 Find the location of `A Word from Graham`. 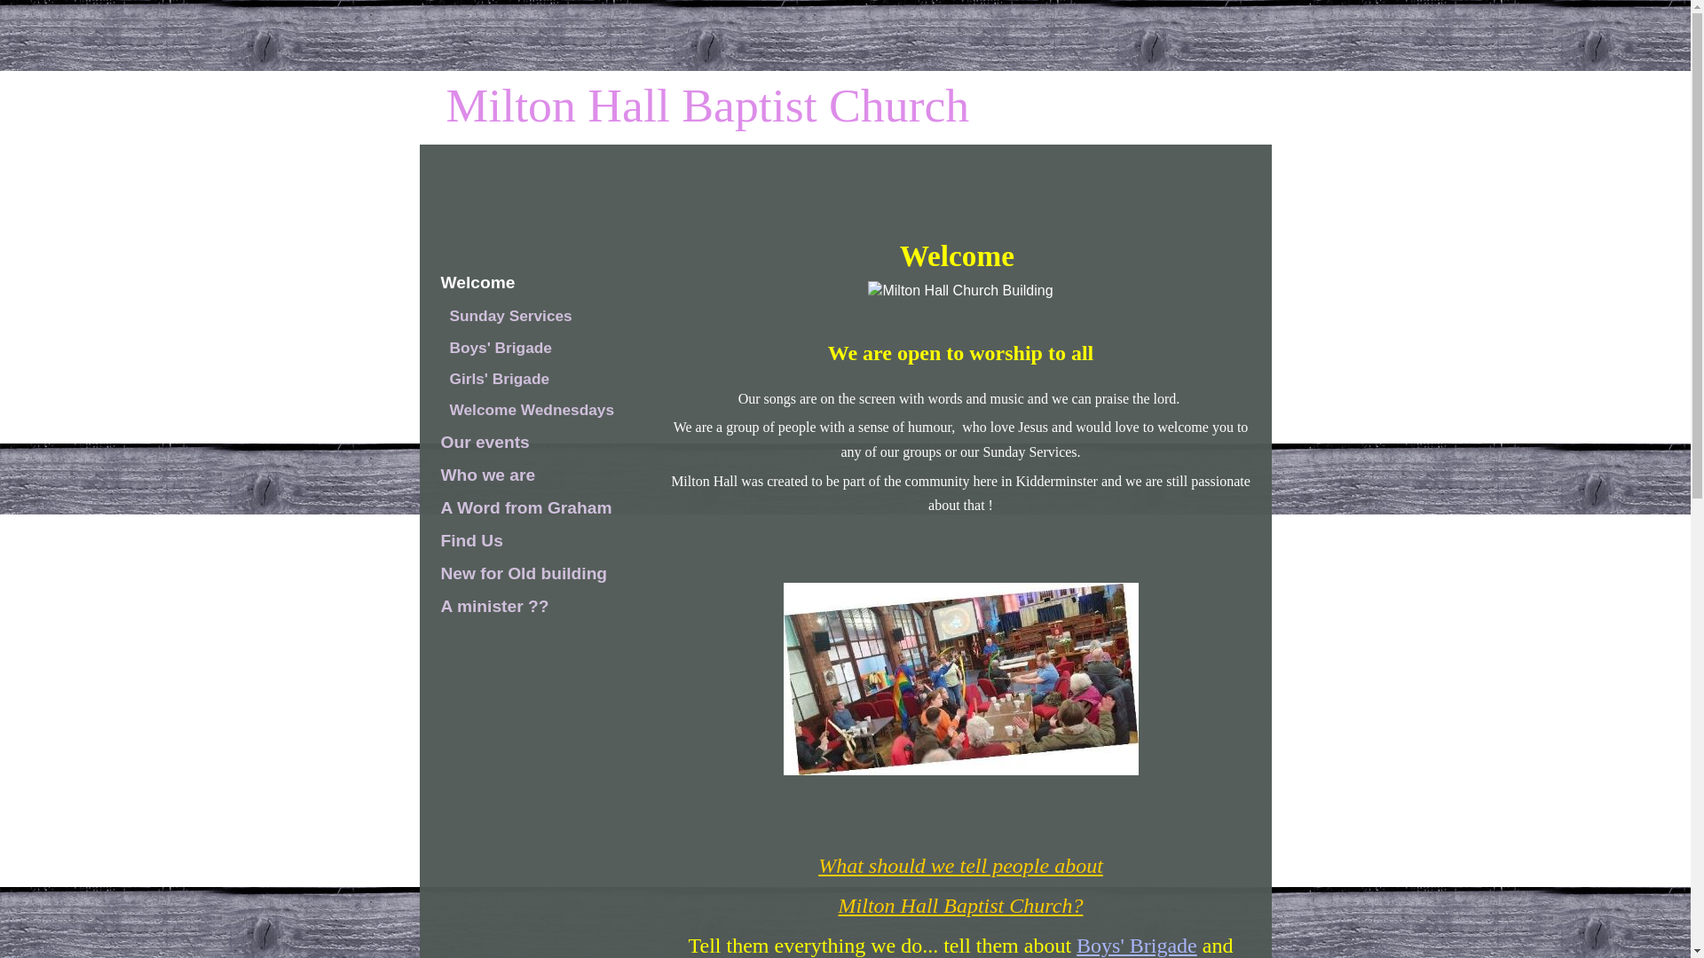

A Word from Graham is located at coordinates (526, 508).